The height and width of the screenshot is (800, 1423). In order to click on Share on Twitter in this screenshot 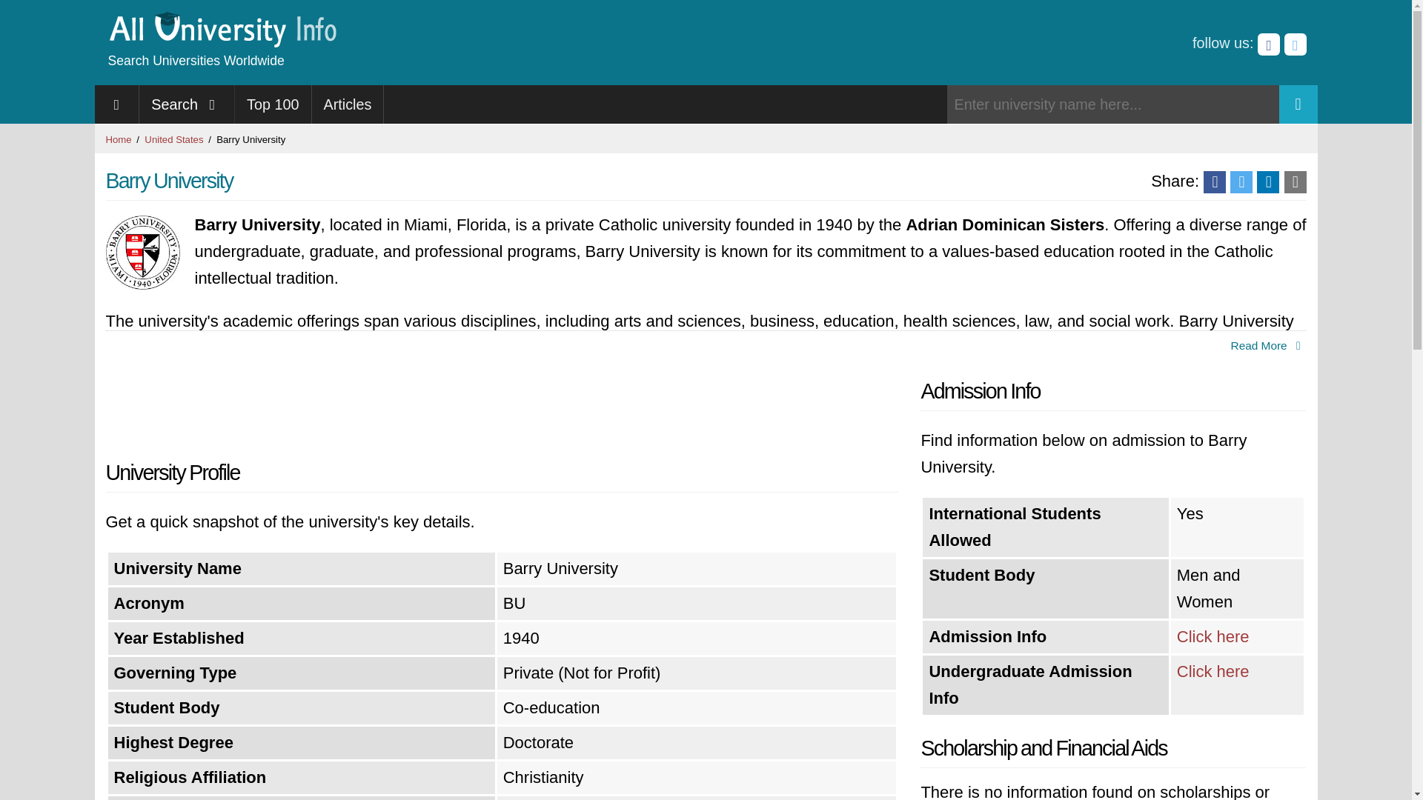, I will do `click(1241, 182)`.